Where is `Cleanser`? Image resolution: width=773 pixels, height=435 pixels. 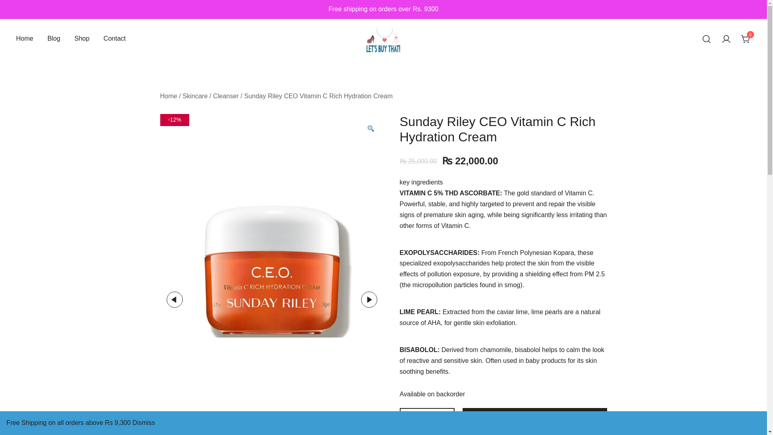 Cleanser is located at coordinates (226, 96).